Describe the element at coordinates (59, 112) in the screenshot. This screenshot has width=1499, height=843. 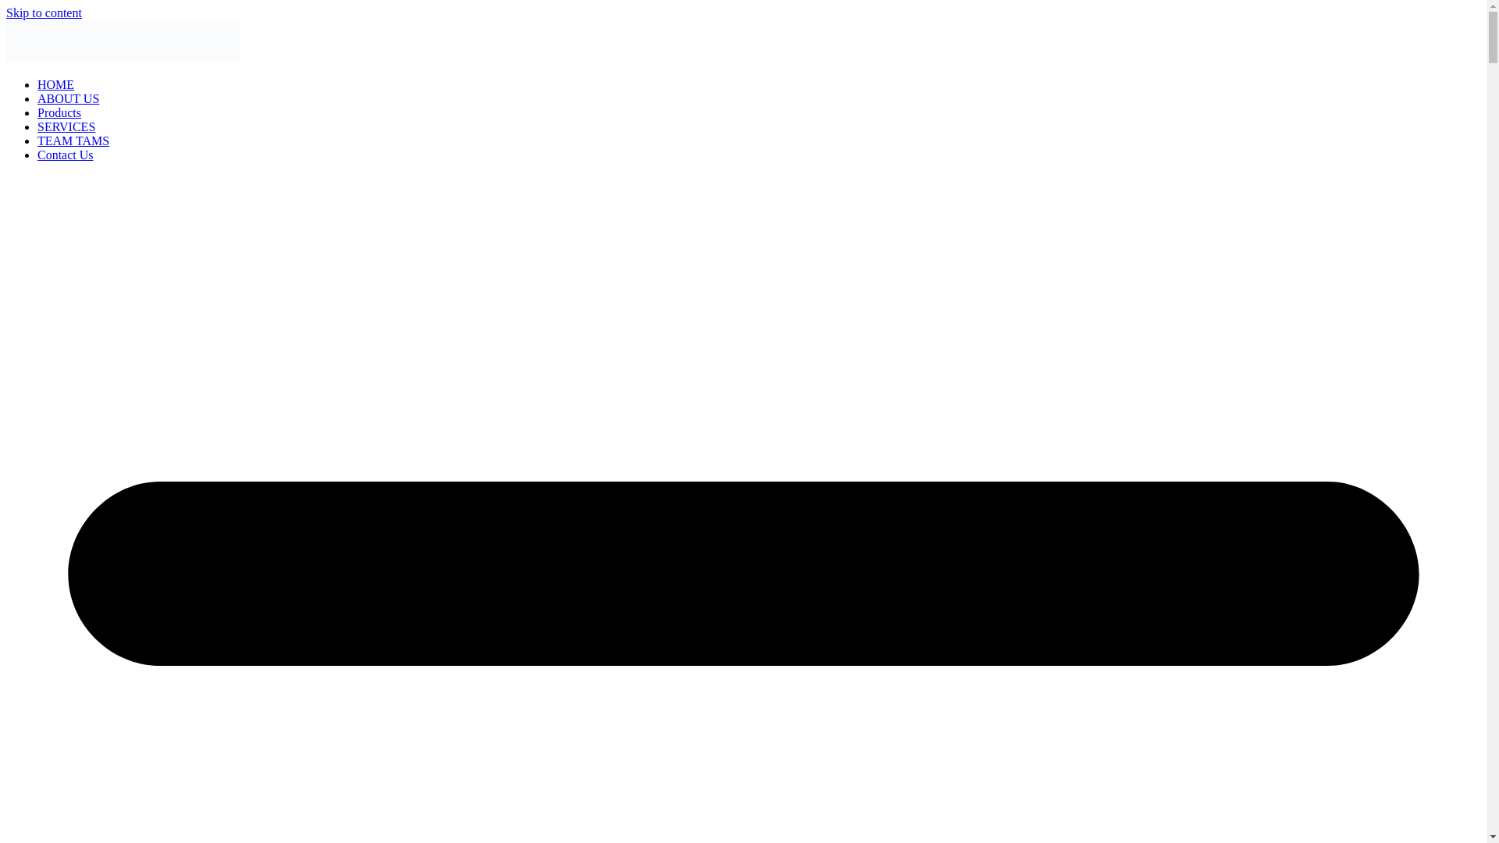
I see `Products` at that location.